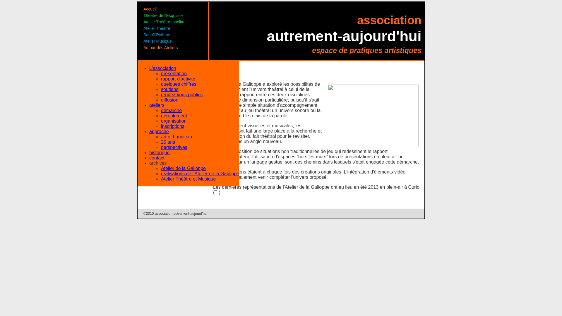 This screenshot has width=562, height=316. What do you see at coordinates (174, 147) in the screenshot?
I see `perspectives` at bounding box center [174, 147].